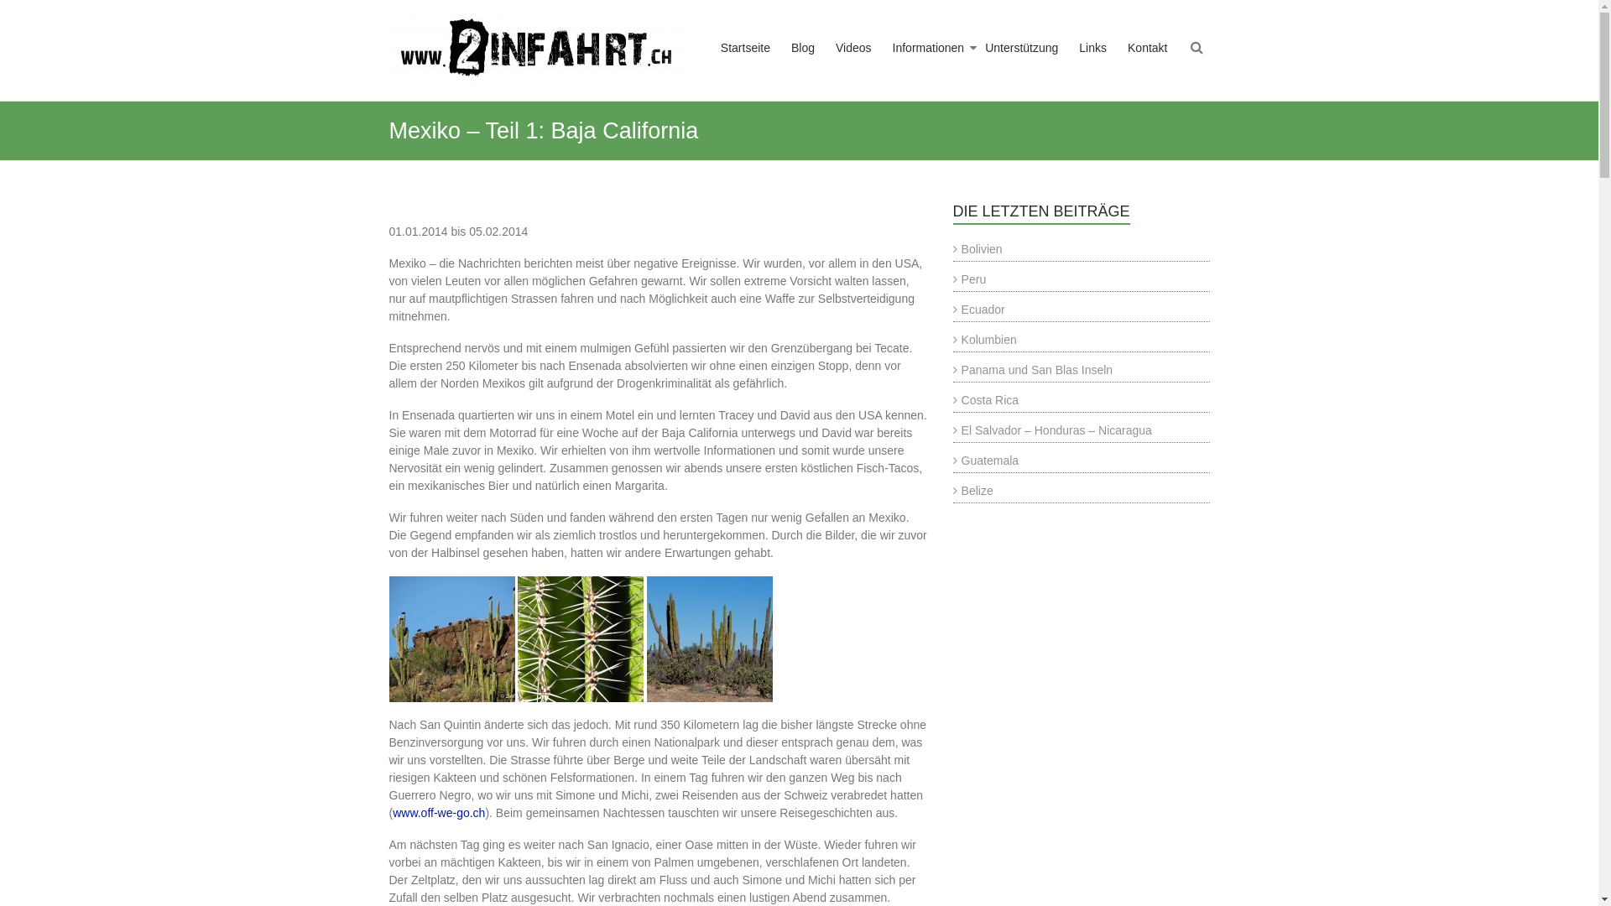 The image size is (1611, 906). I want to click on Informationen, so click(929, 64).